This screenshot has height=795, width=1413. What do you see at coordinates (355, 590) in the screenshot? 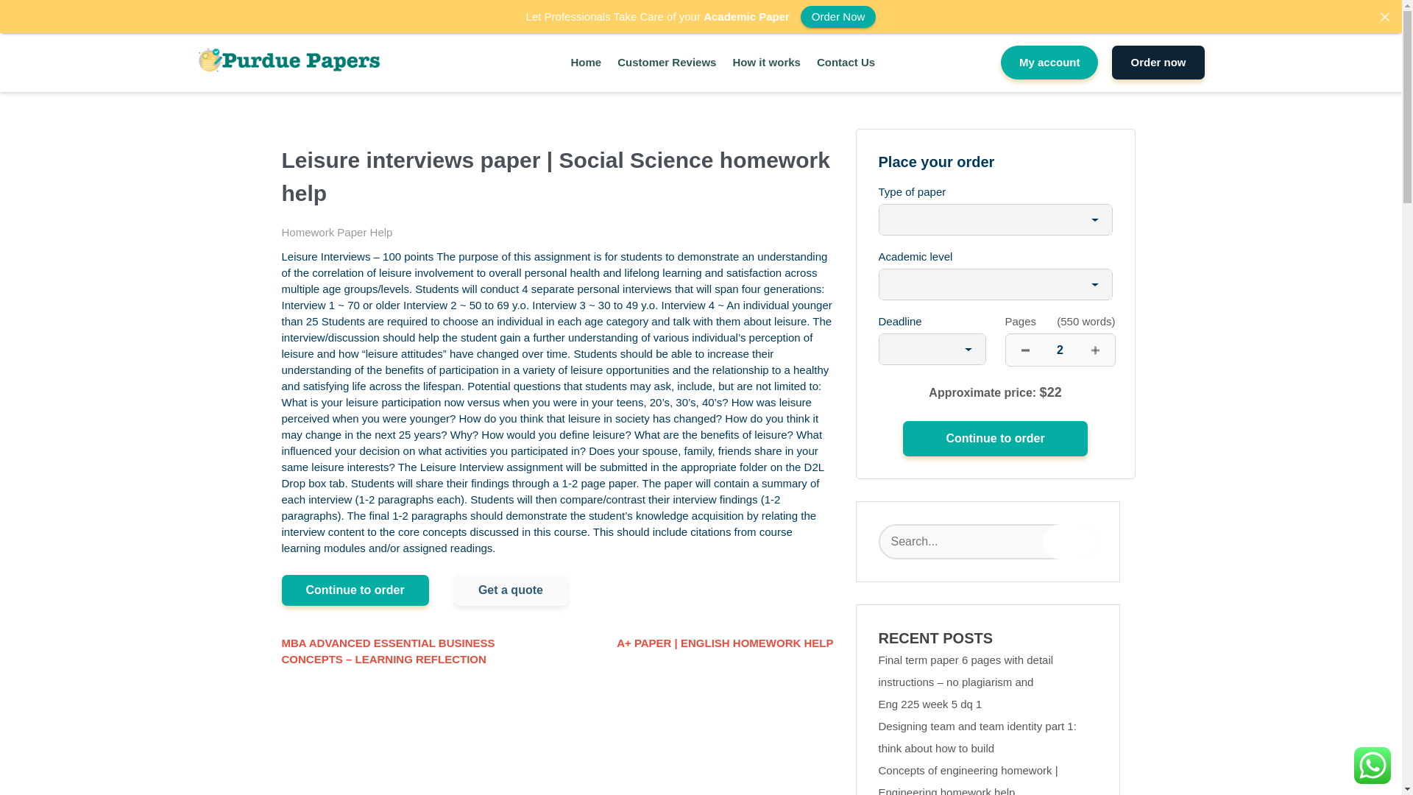
I see `Continue to order` at bounding box center [355, 590].